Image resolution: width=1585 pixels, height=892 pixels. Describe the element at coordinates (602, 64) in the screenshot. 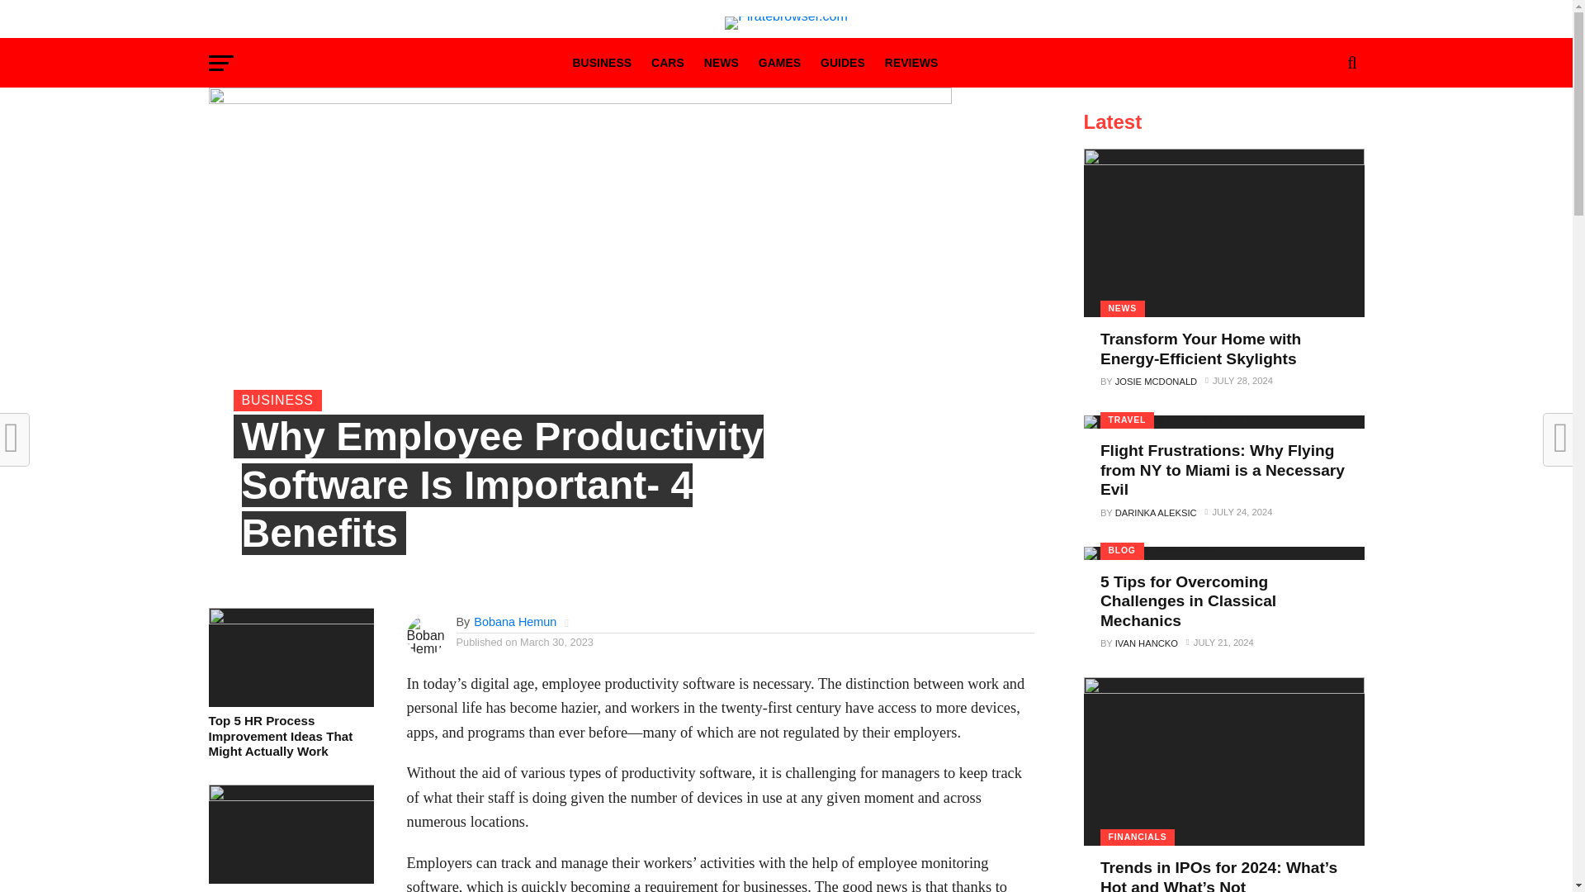

I see `BUSINESS` at that location.